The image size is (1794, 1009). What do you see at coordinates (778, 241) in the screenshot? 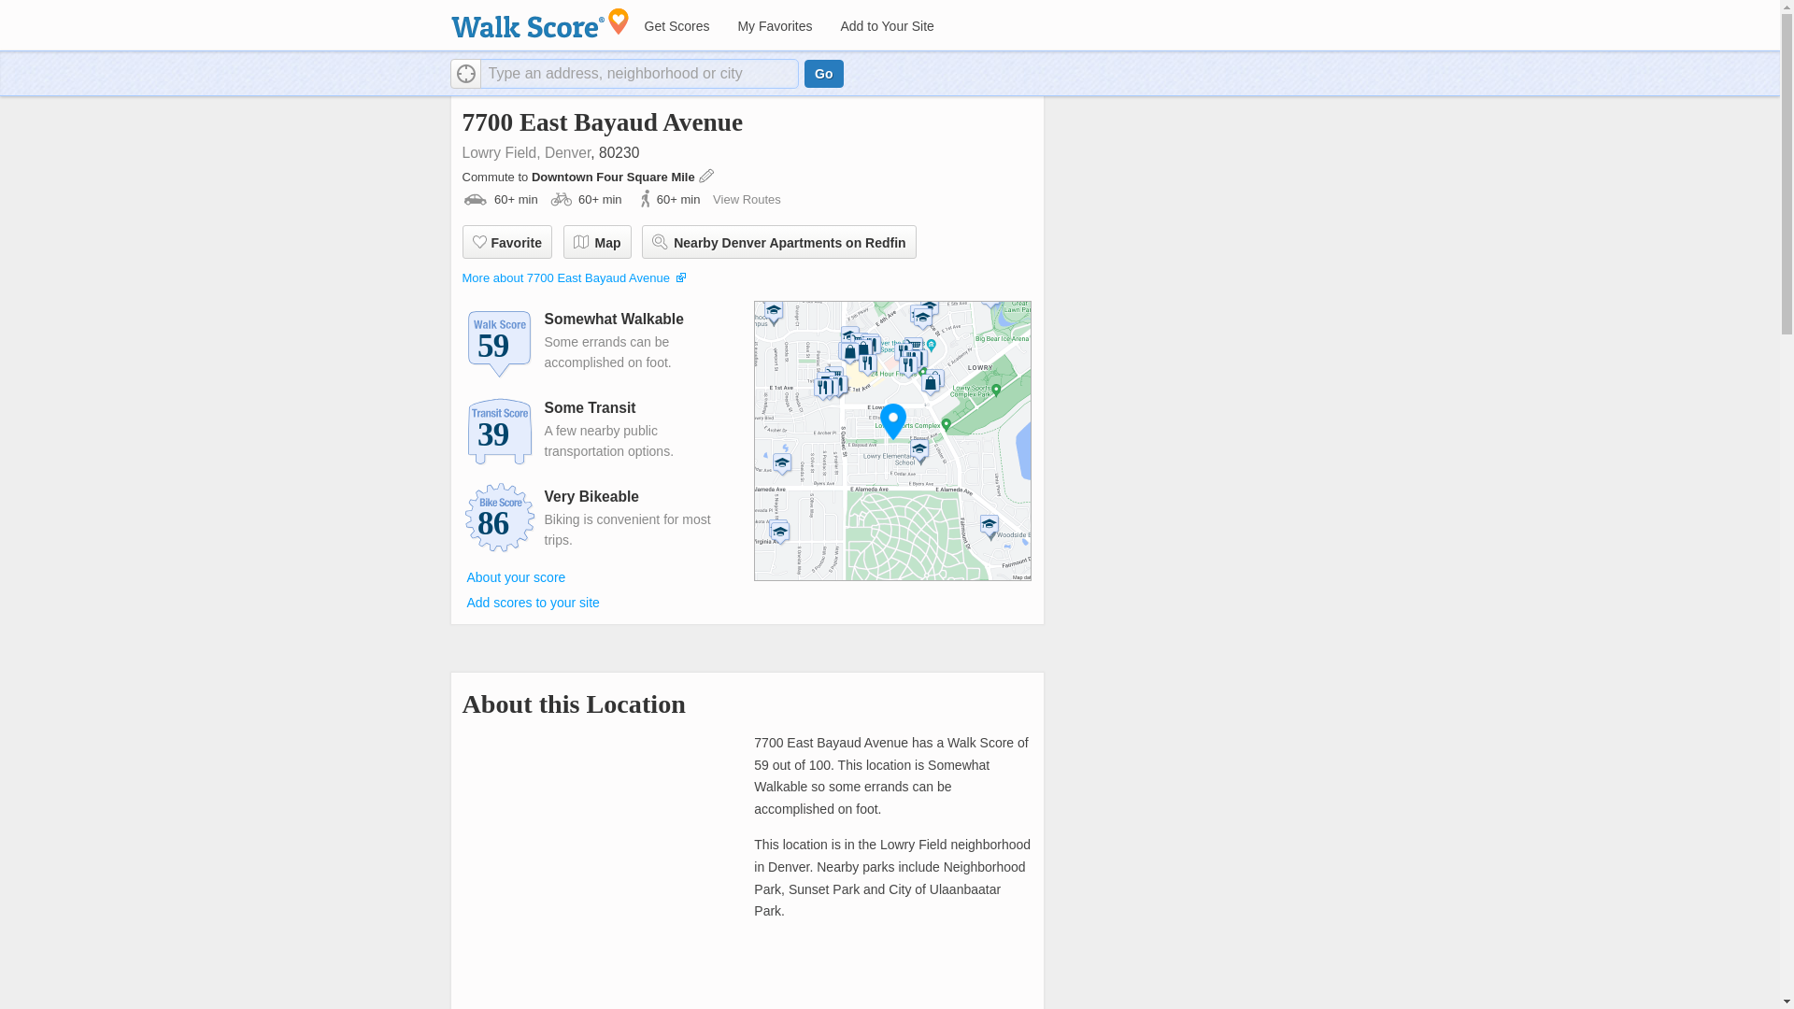
I see `Nearby Denver Apartments on Redfin` at bounding box center [778, 241].